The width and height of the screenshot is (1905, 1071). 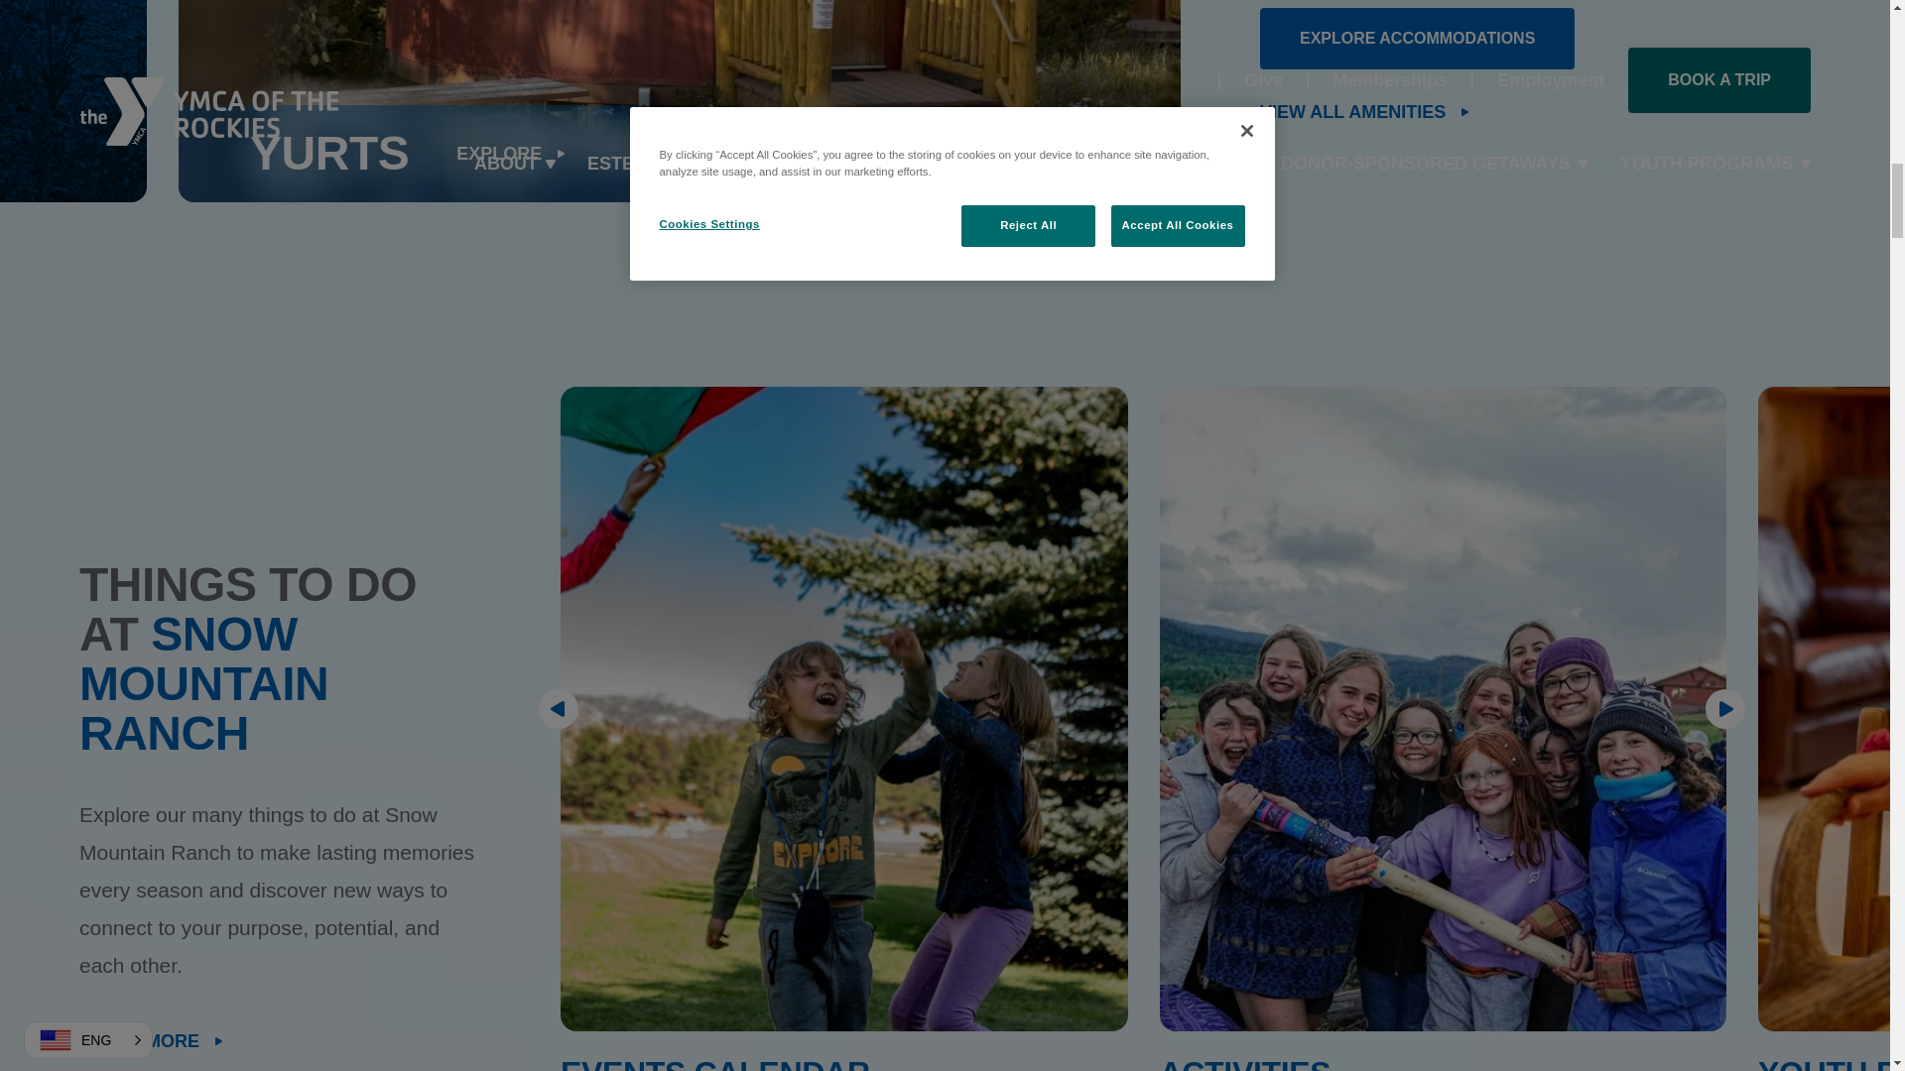 What do you see at coordinates (1365, 111) in the screenshot?
I see `View all Amenities` at bounding box center [1365, 111].